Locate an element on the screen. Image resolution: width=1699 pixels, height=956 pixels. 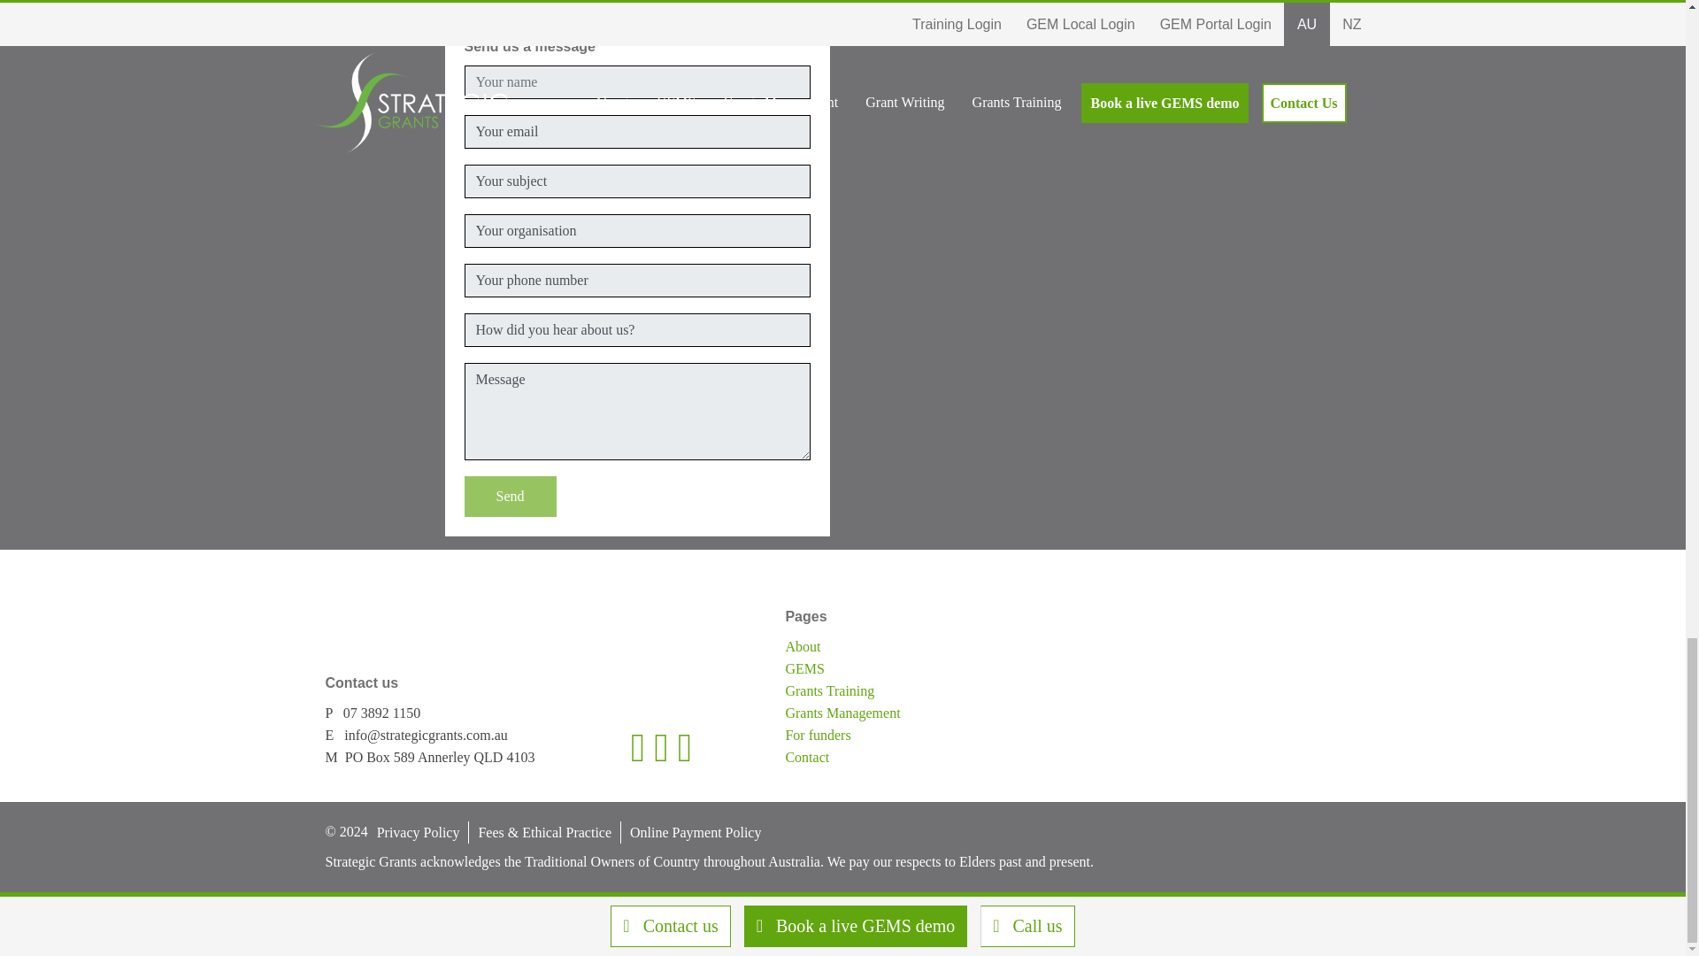
How did you hear about us? is located at coordinates (637, 330).